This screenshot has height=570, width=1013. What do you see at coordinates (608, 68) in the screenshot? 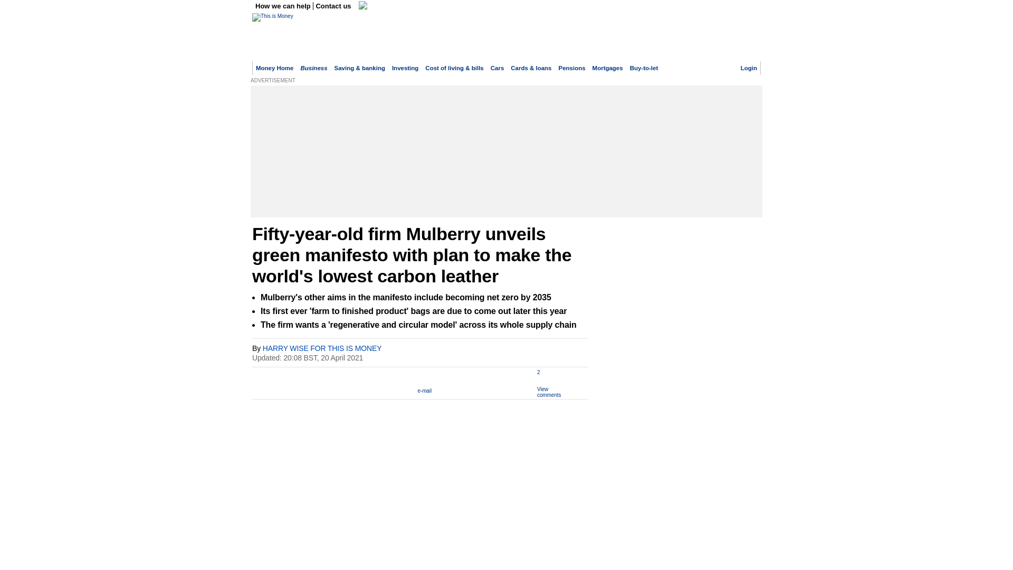
I see `Mortgages` at bounding box center [608, 68].